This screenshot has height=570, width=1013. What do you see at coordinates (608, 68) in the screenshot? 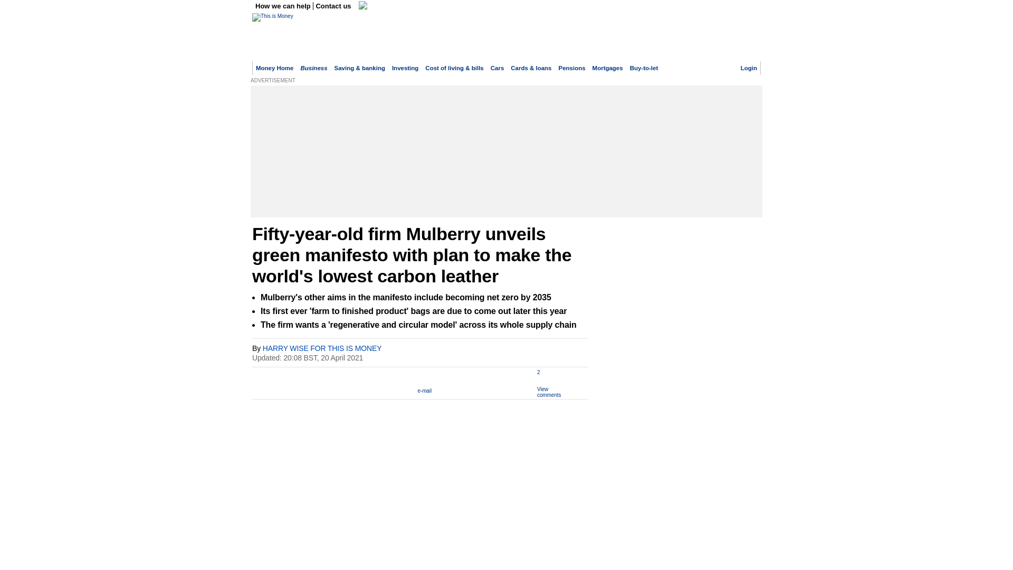
I see `Mortgages` at bounding box center [608, 68].